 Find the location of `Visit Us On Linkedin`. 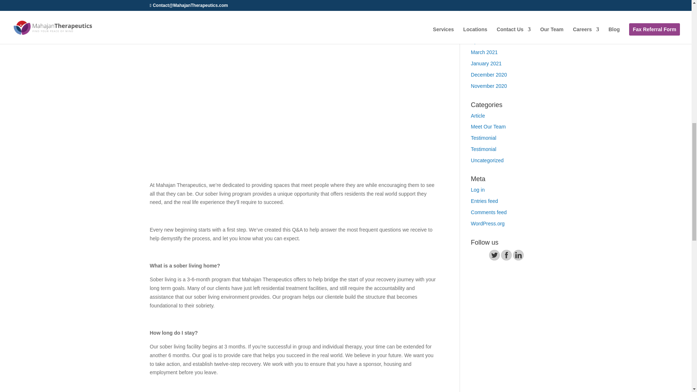

Visit Us On Linkedin is located at coordinates (518, 259).